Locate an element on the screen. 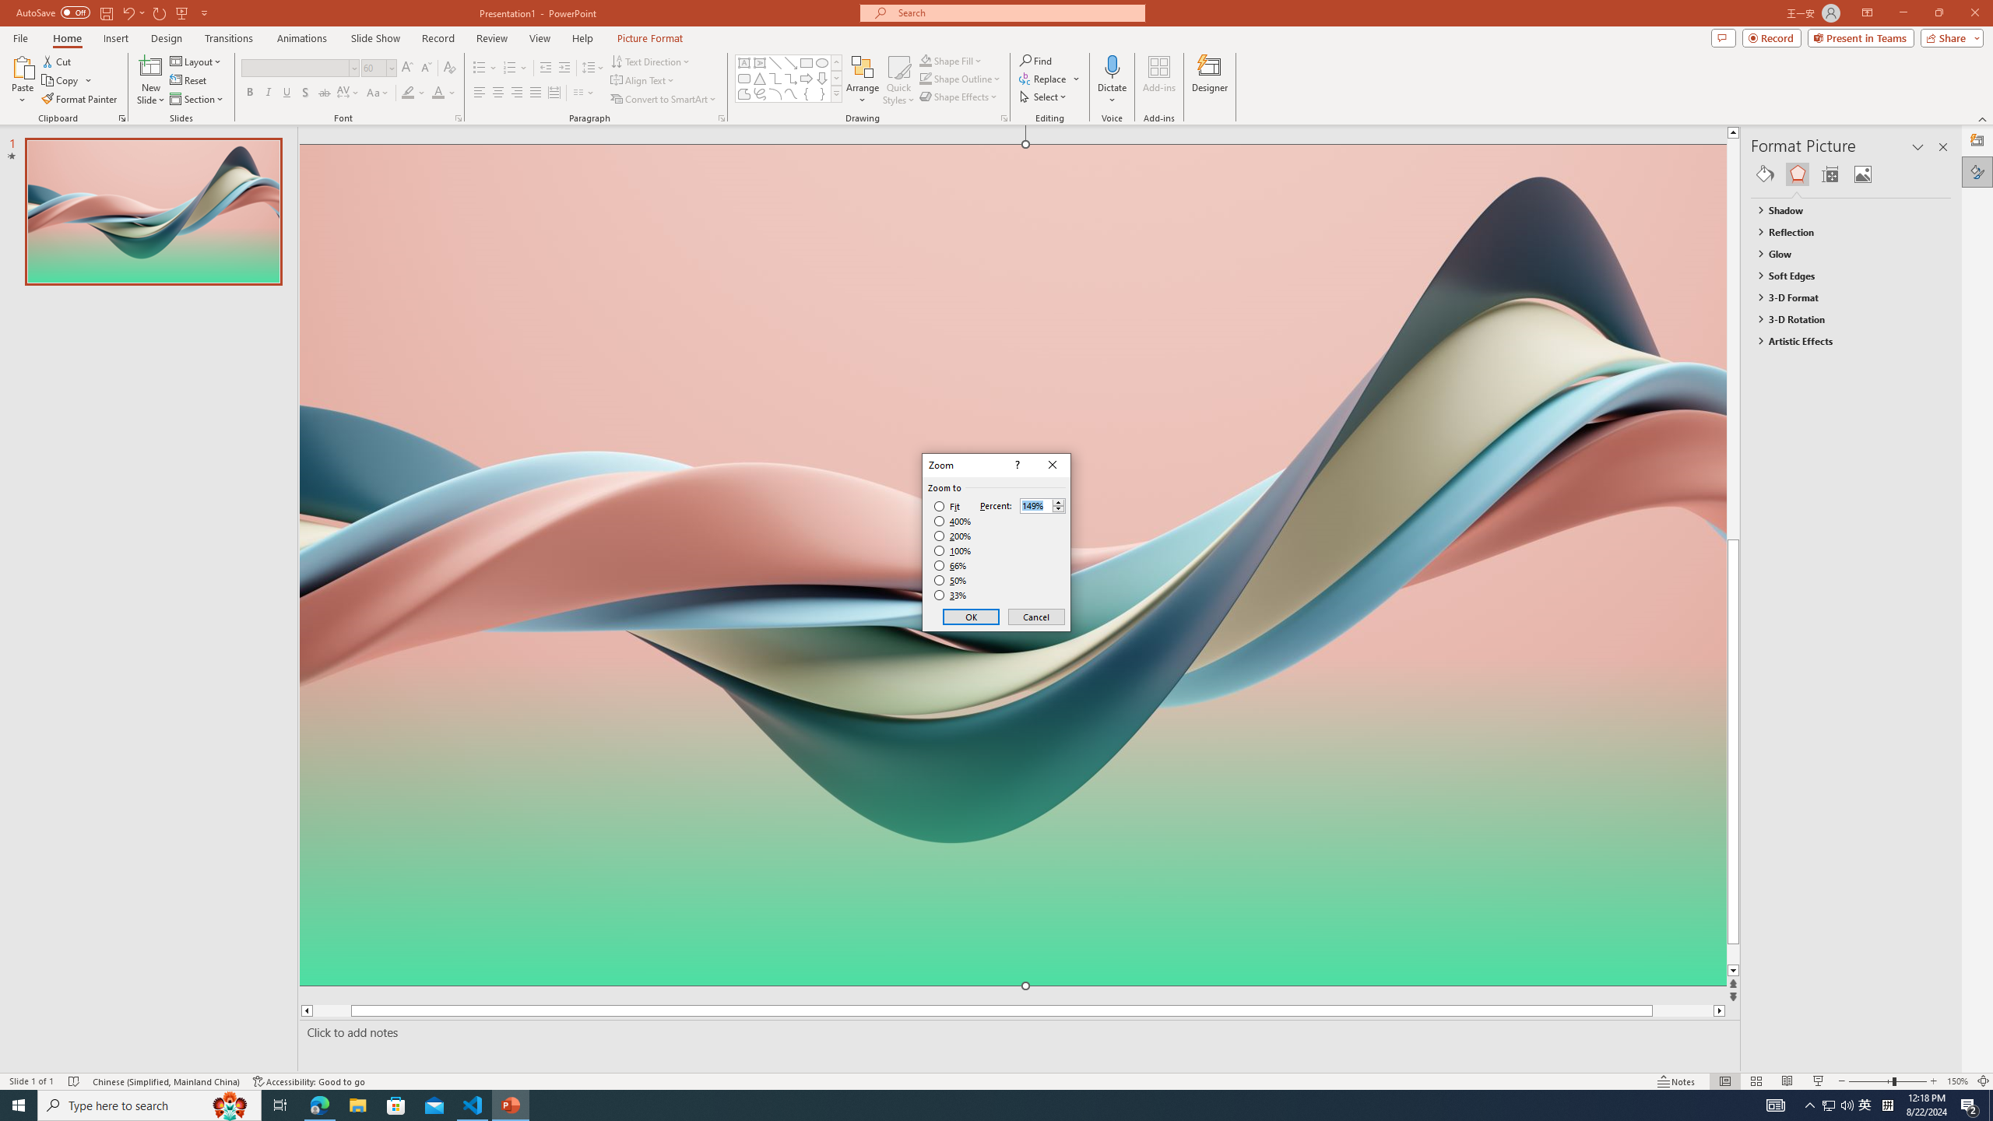 The width and height of the screenshot is (1993, 1121). Picture Format is located at coordinates (651, 38).